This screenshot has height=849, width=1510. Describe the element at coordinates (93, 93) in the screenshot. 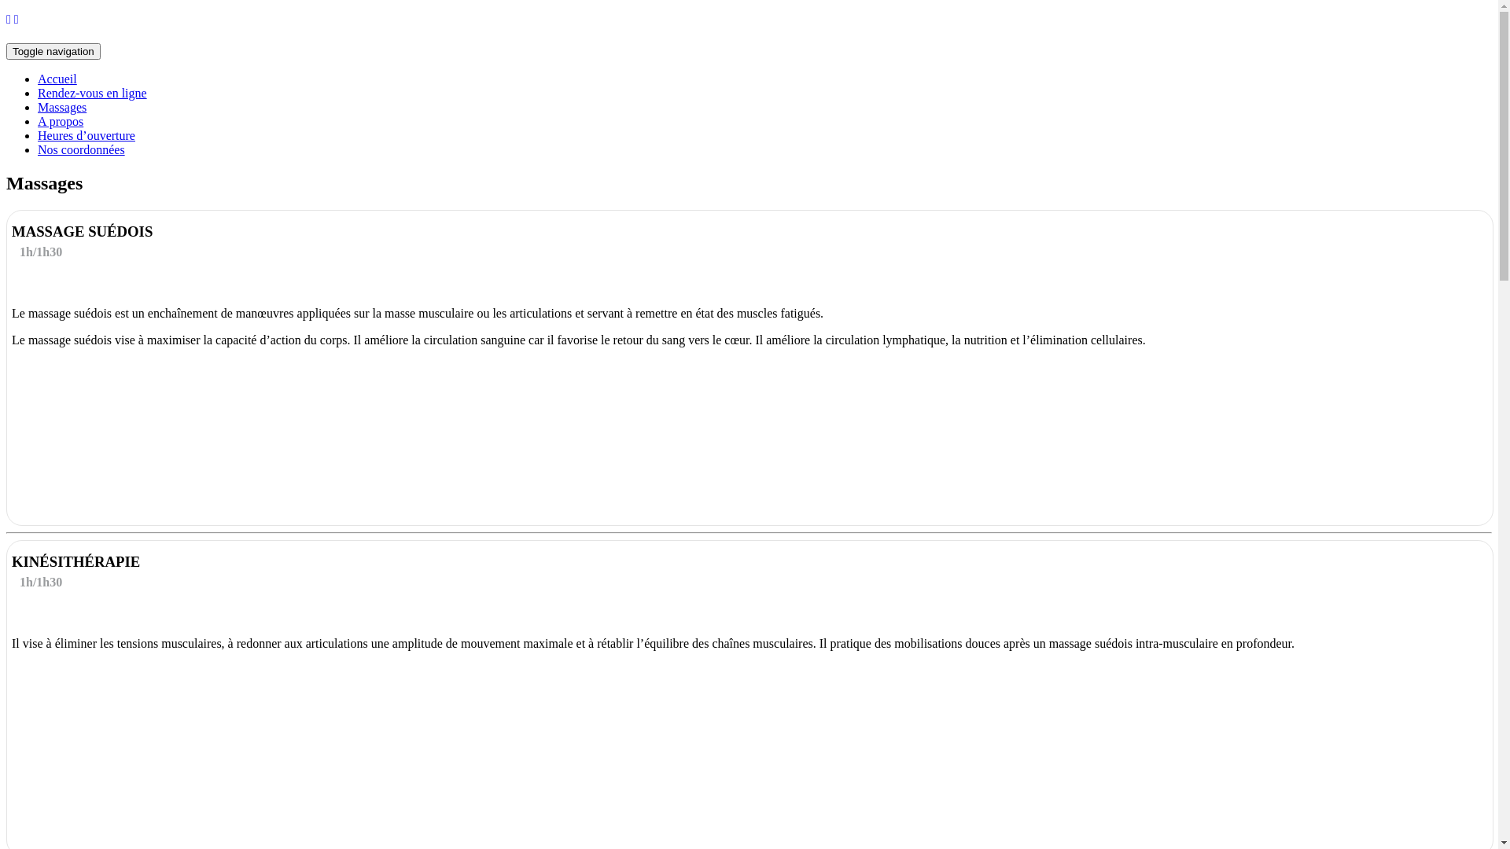

I see `Rendez-vous en ligne` at that location.